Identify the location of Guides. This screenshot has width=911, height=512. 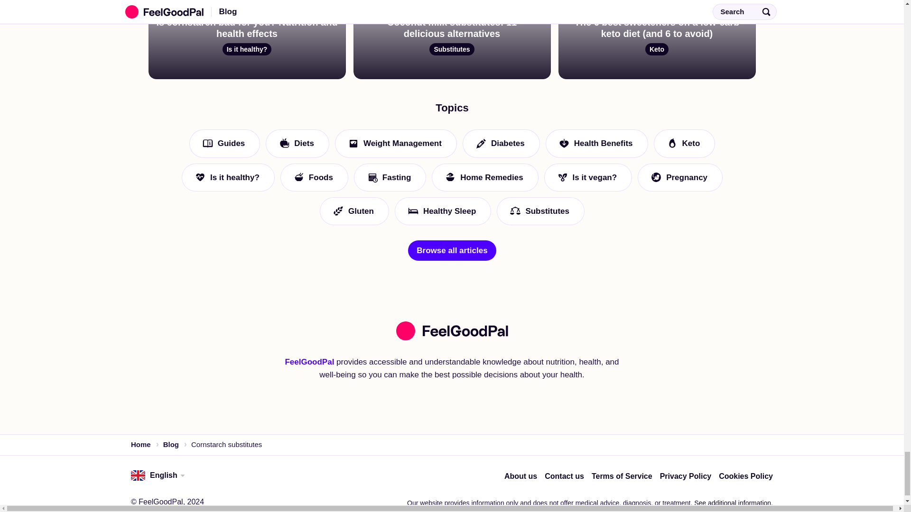
(224, 341).